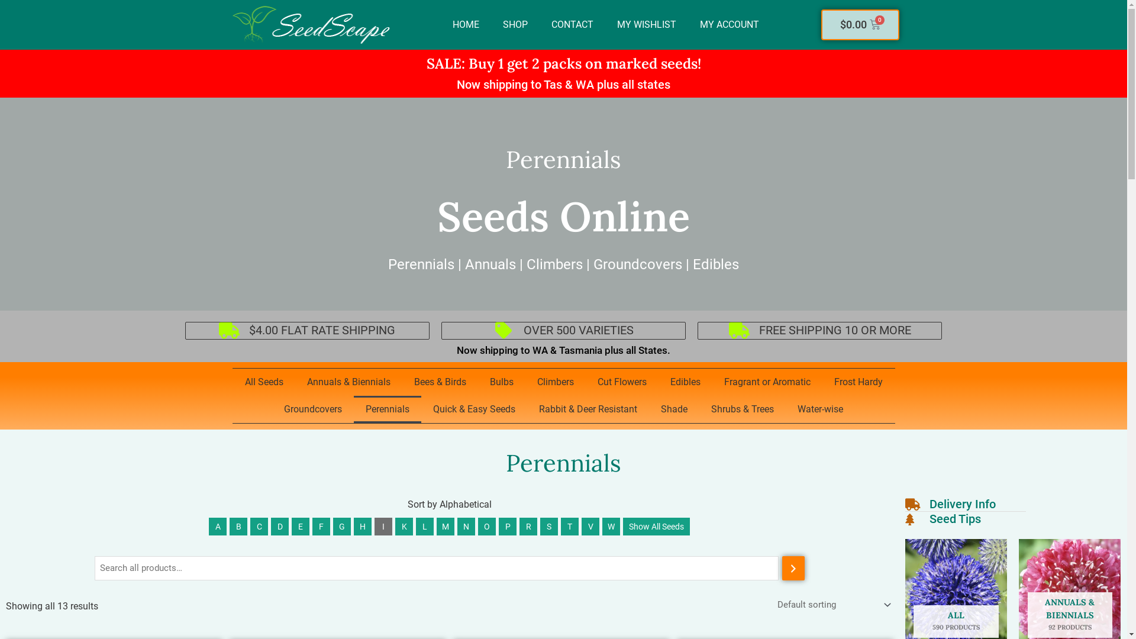  What do you see at coordinates (556, 382) in the screenshot?
I see `Climbers` at bounding box center [556, 382].